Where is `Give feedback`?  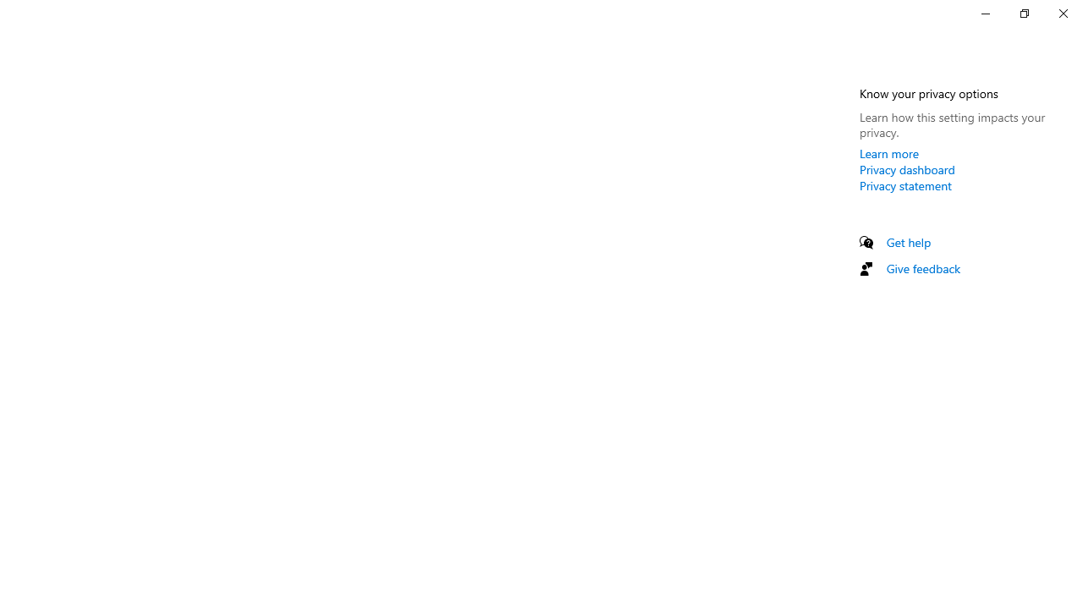
Give feedback is located at coordinates (924, 268).